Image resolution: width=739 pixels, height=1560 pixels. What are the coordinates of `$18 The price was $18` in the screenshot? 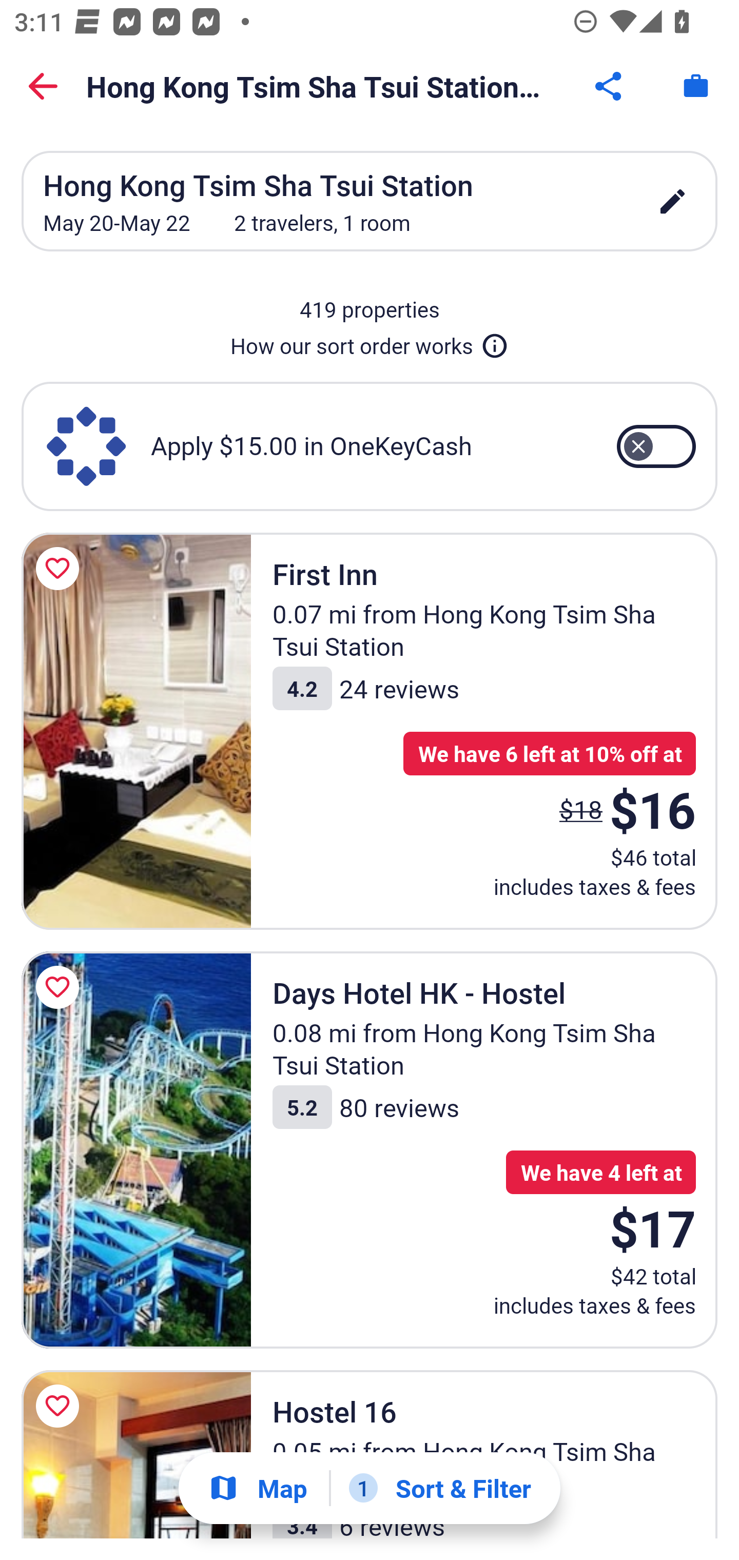 It's located at (581, 809).